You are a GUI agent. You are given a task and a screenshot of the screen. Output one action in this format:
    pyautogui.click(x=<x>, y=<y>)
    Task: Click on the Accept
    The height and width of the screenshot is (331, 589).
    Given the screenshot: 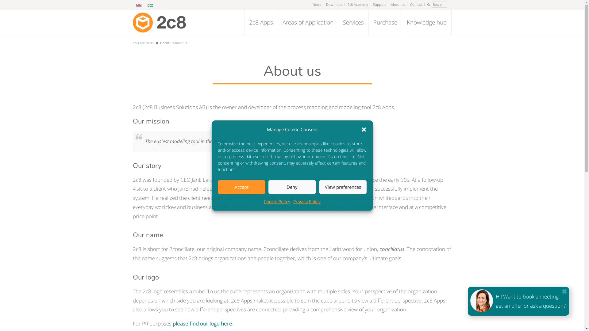 What is the action you would take?
    pyautogui.click(x=242, y=187)
    